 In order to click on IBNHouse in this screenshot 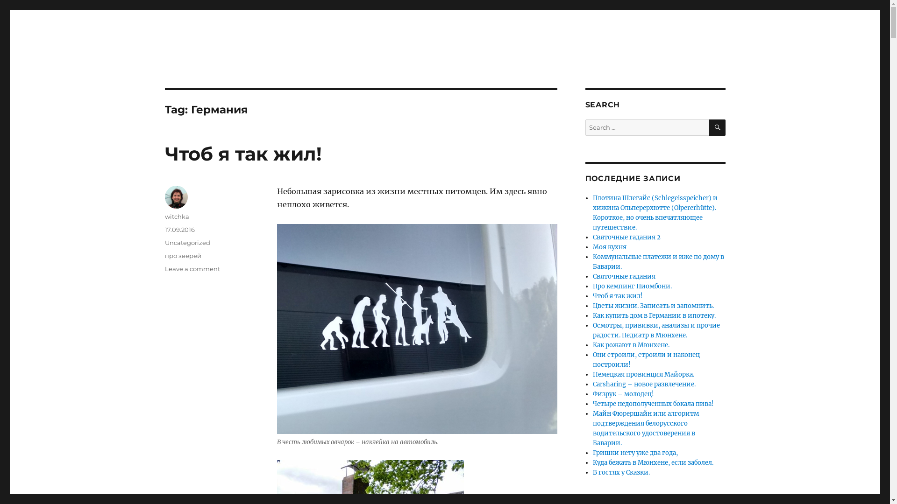, I will do `click(199, 57)`.